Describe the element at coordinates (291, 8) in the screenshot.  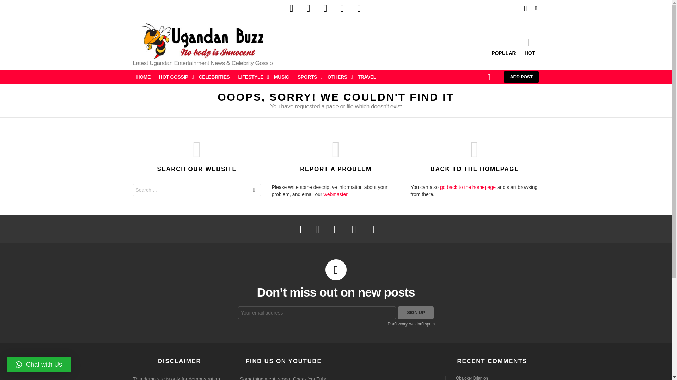
I see `facebook` at that location.